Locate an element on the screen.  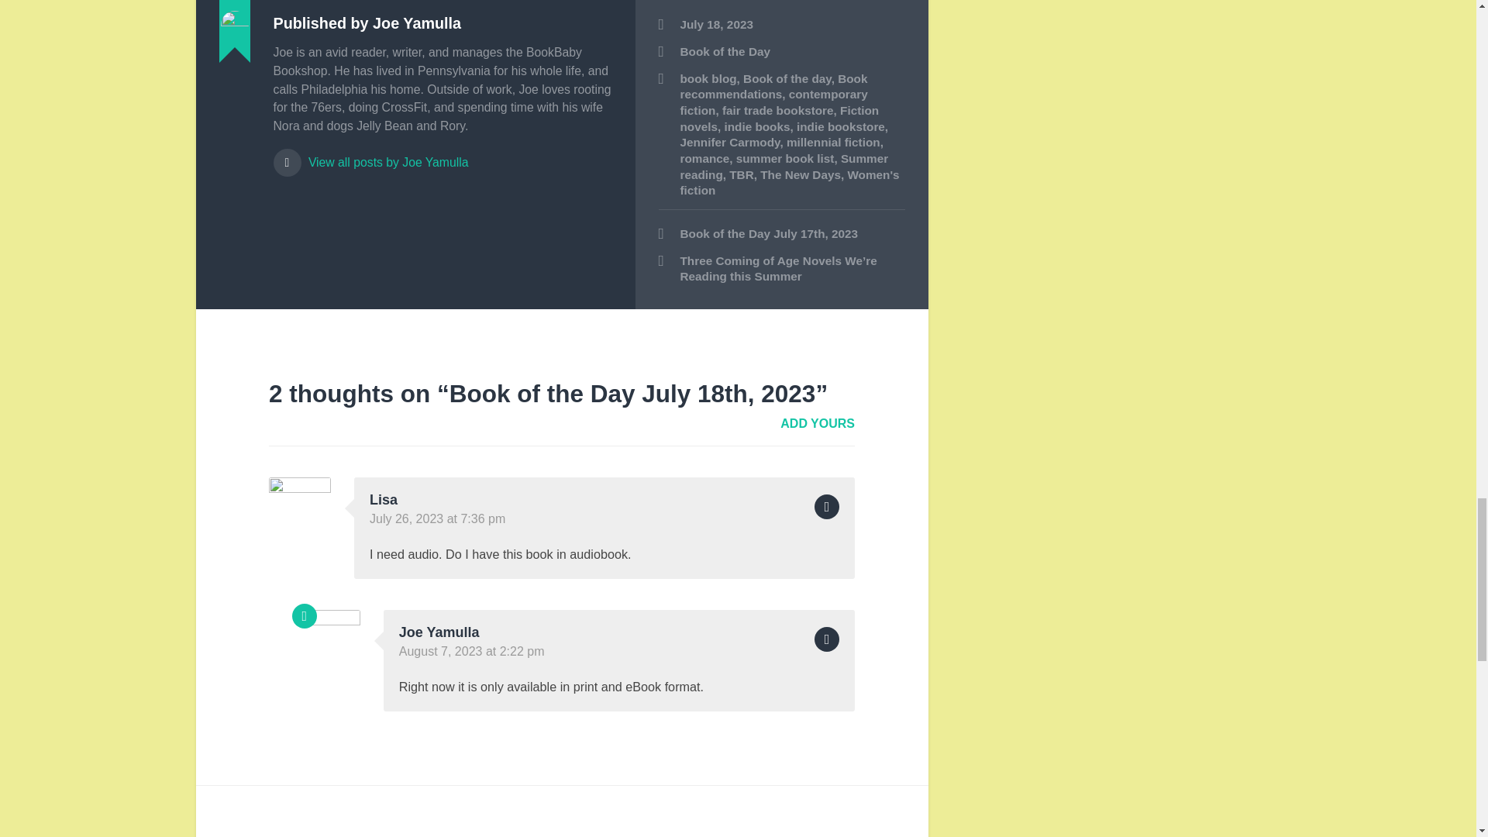
summer book list is located at coordinates (786, 158).